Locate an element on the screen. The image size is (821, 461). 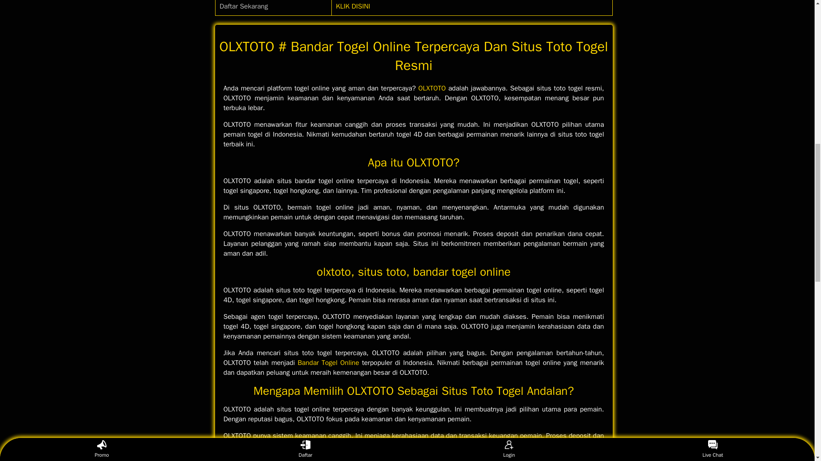
OLXTOTO is located at coordinates (432, 88).